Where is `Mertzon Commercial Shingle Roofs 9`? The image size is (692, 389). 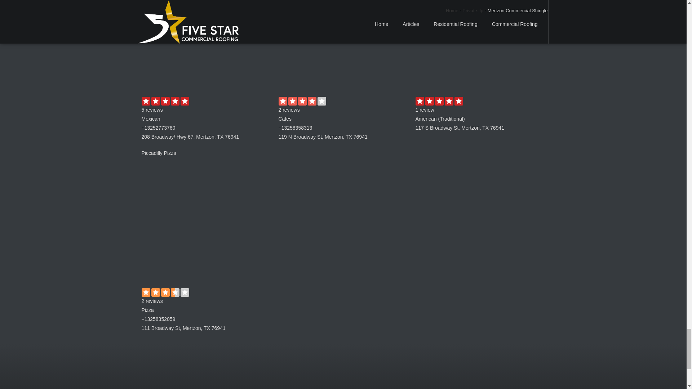
Mertzon Commercial Shingle Roofs 9 is located at coordinates (206, 48).